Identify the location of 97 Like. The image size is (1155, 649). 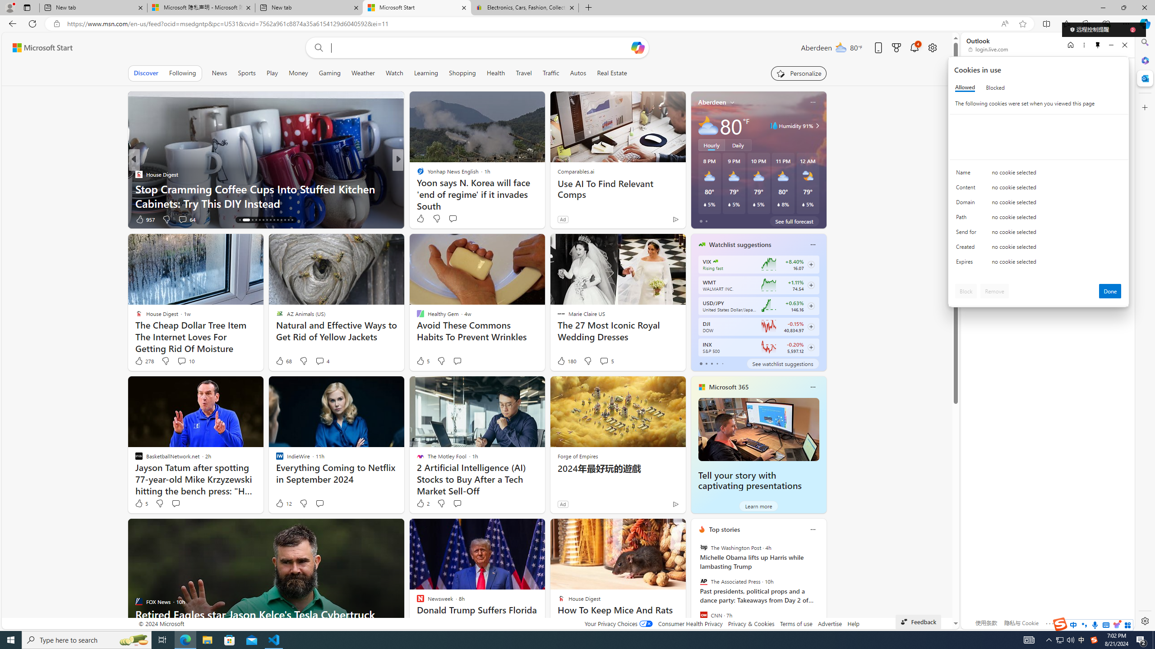
(421, 219).